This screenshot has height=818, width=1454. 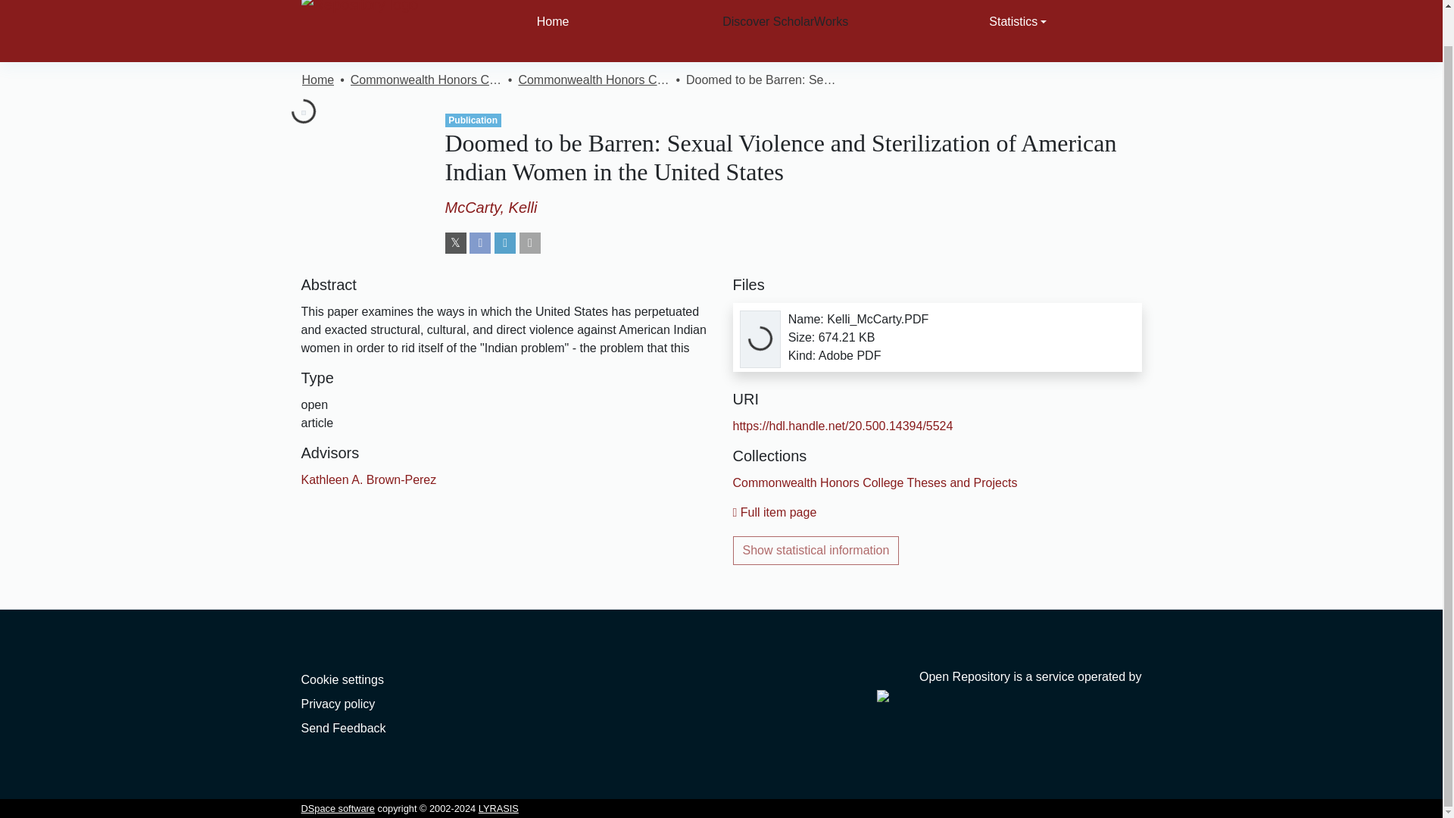 I want to click on Statistics, so click(x=1018, y=31).